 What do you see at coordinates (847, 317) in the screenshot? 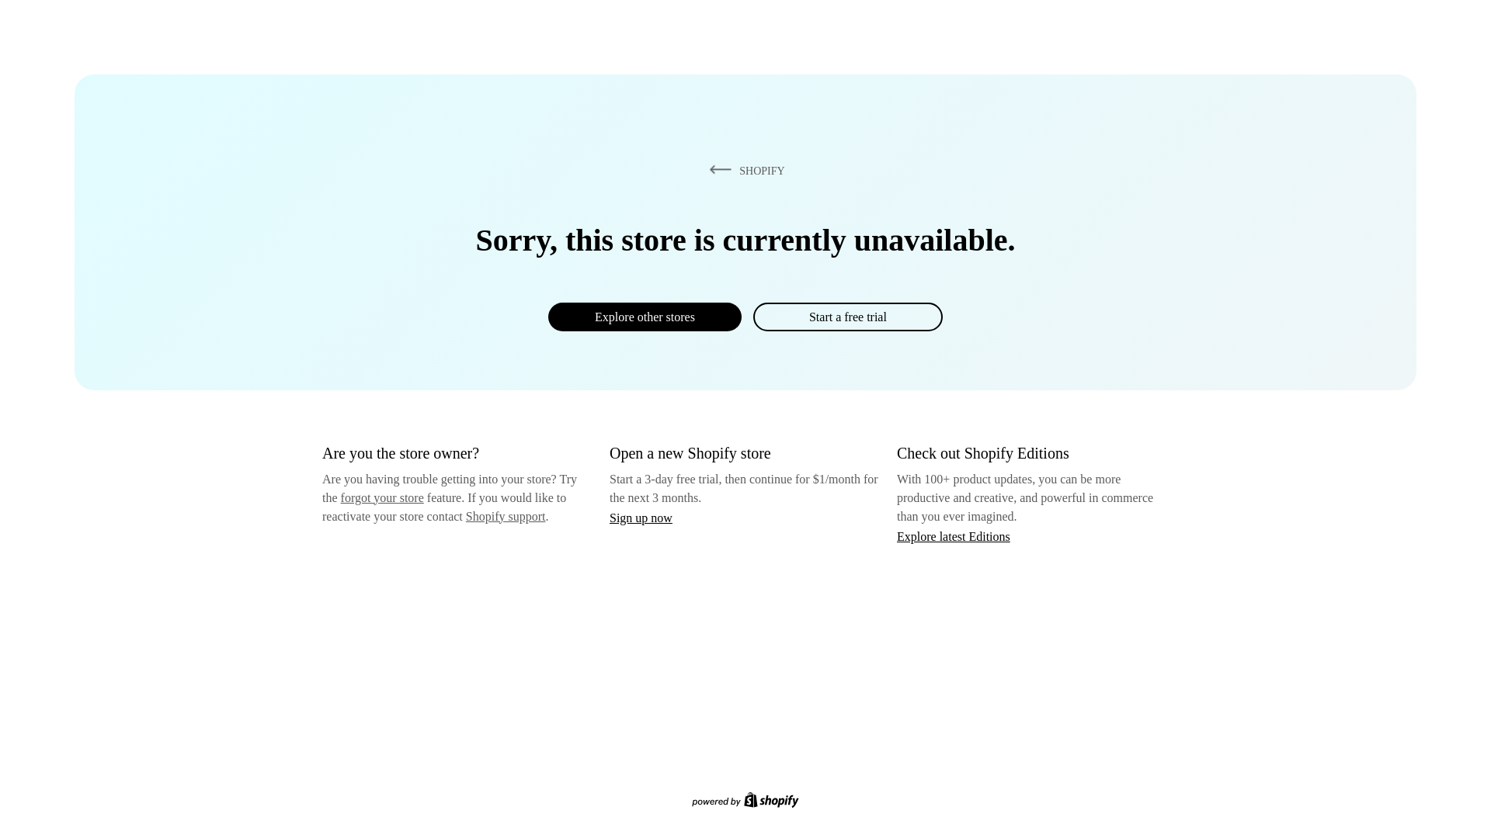
I see `Start a free trial` at bounding box center [847, 317].